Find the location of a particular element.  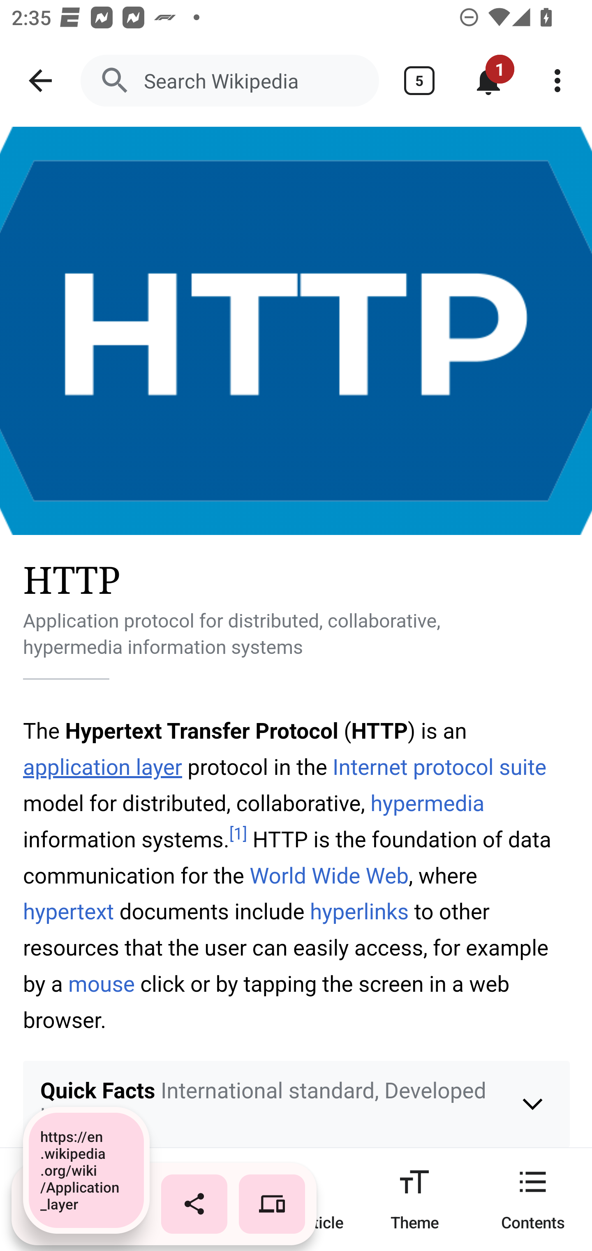

Internet protocol suite is located at coordinates (440, 767).